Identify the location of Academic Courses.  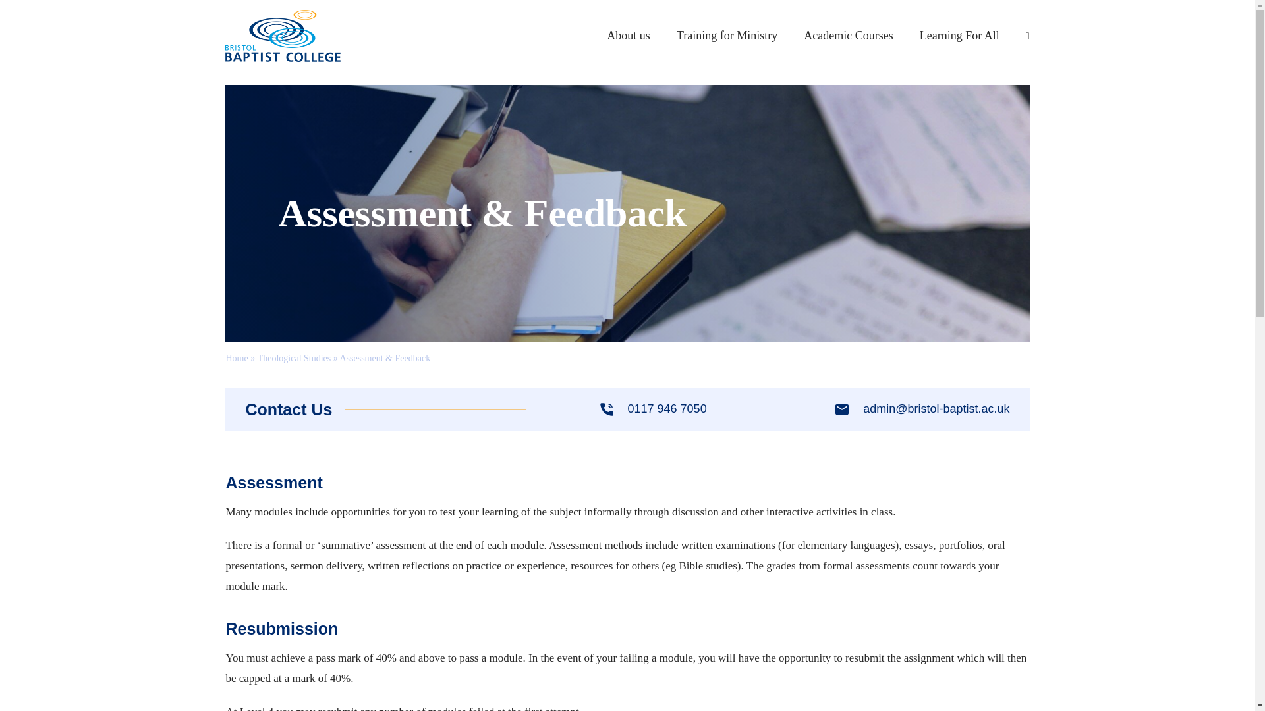
(848, 36).